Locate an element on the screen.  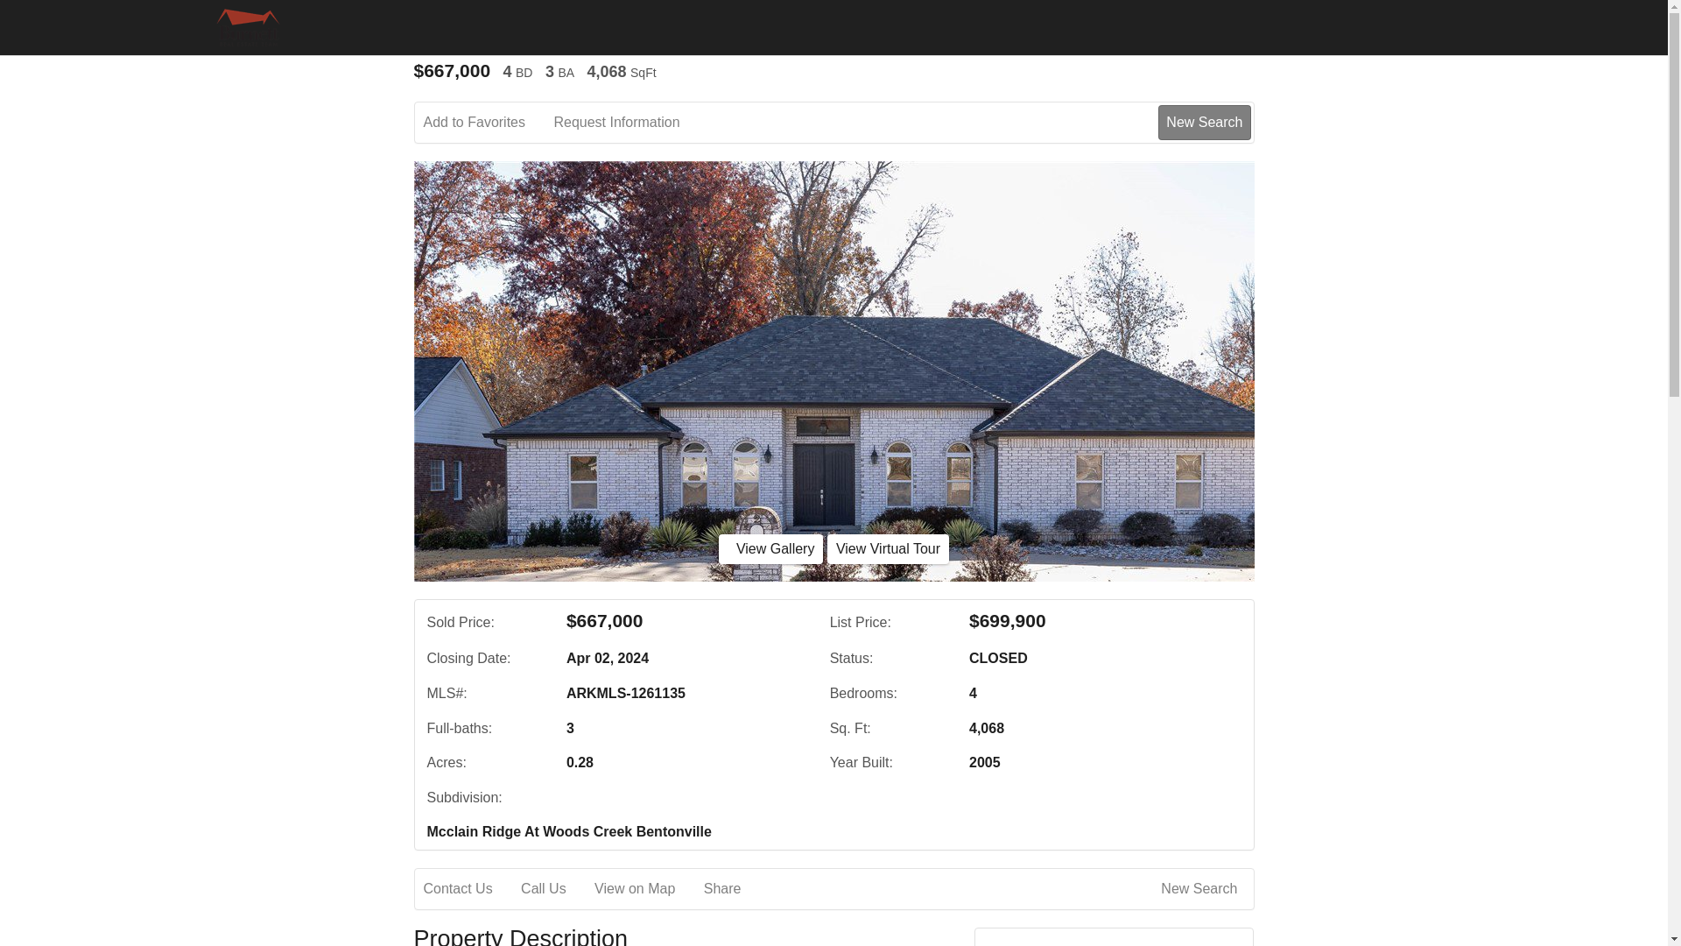
Call Us is located at coordinates (556, 889).